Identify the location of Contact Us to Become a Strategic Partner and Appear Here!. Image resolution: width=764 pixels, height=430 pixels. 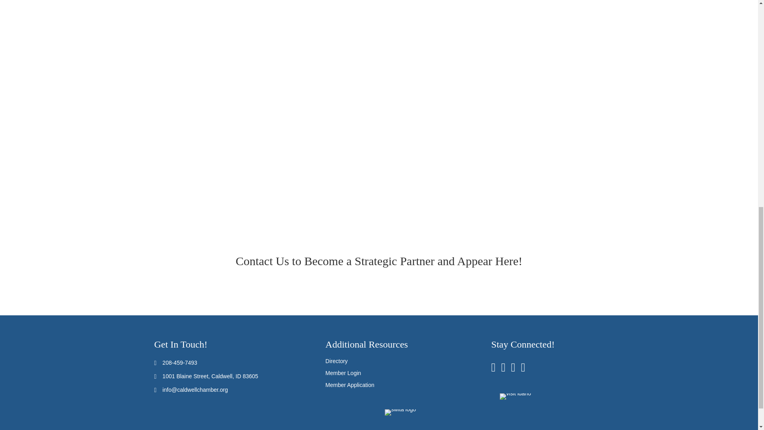
(379, 261).